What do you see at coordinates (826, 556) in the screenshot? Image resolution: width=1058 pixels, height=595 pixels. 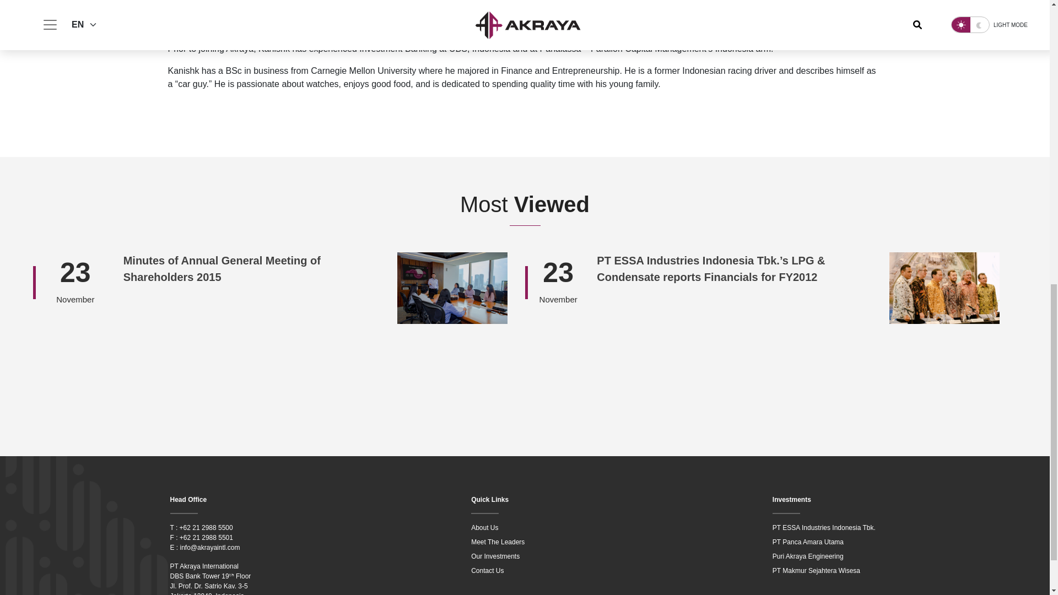 I see `Puri Akraya Engineering` at bounding box center [826, 556].